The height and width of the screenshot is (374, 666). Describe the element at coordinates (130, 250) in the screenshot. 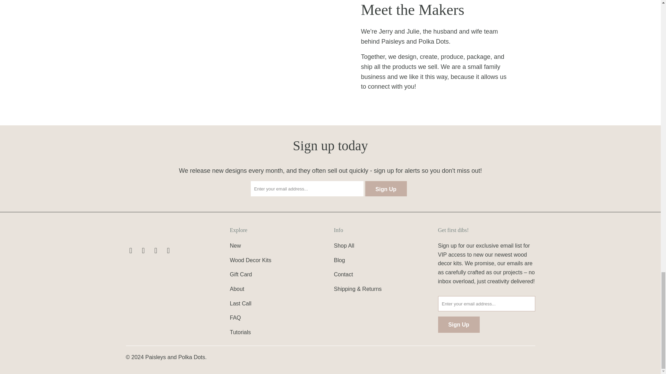

I see `Paisleys and Polka Dots on Facebook` at that location.